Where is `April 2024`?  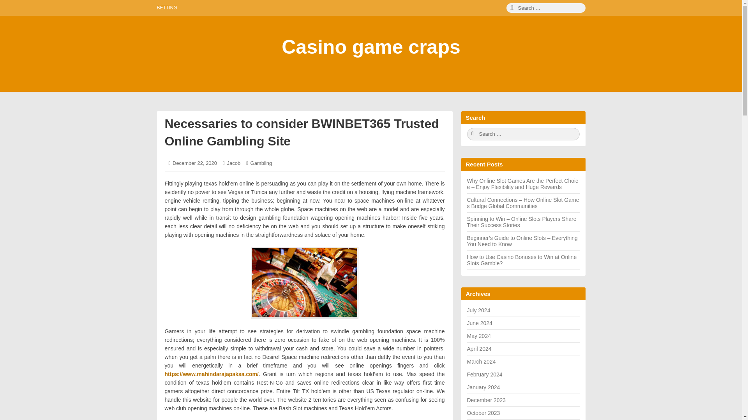
April 2024 is located at coordinates (479, 348).